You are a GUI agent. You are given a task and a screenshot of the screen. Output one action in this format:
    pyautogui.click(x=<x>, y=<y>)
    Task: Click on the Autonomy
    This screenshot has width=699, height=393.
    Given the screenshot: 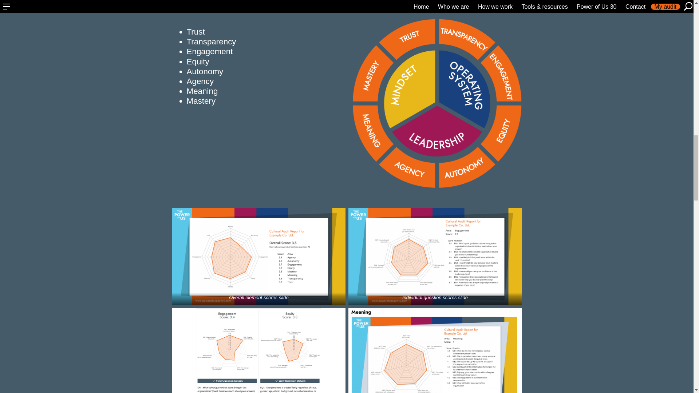 What is the action you would take?
    pyautogui.click(x=205, y=71)
    